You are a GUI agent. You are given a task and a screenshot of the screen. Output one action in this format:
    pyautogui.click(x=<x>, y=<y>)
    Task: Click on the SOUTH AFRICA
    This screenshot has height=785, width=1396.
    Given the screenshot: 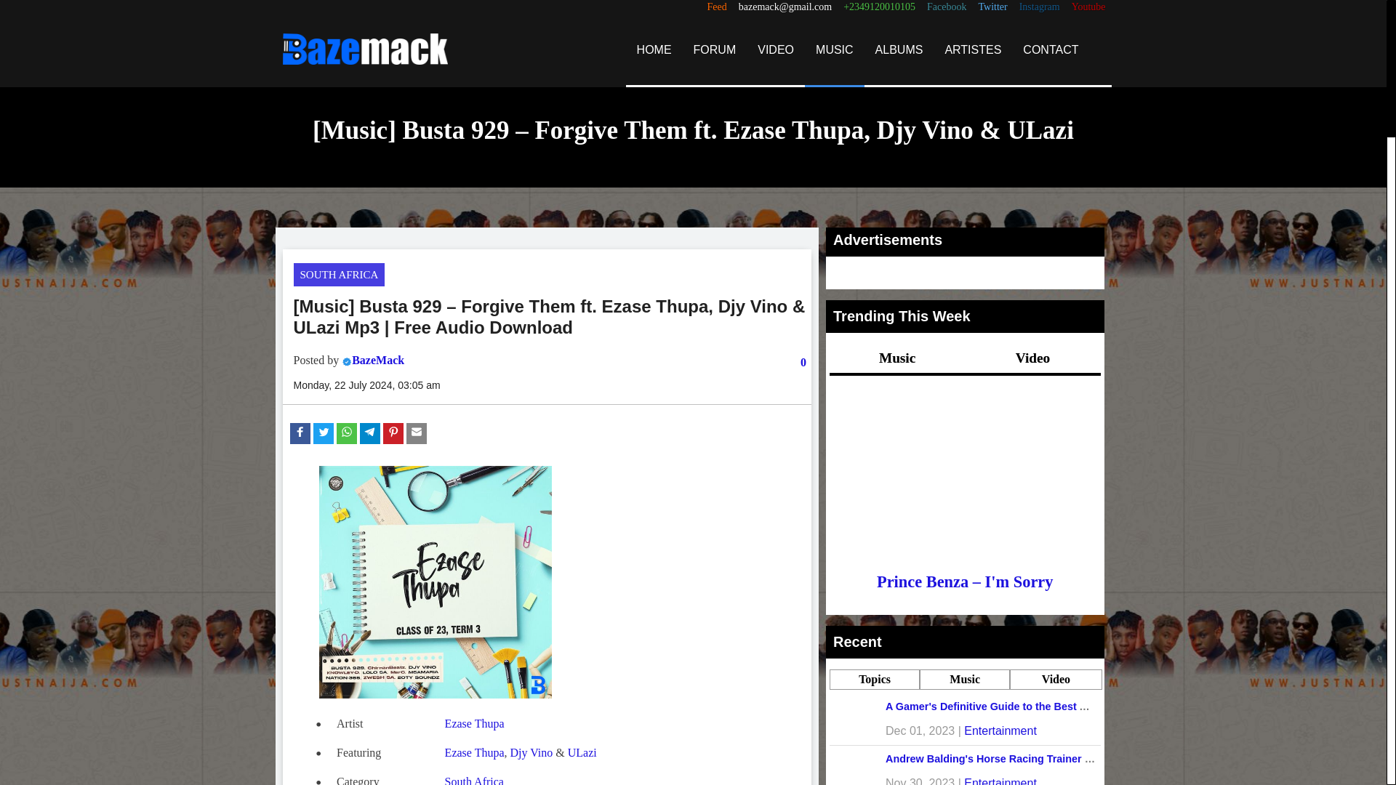 What is the action you would take?
    pyautogui.click(x=339, y=275)
    